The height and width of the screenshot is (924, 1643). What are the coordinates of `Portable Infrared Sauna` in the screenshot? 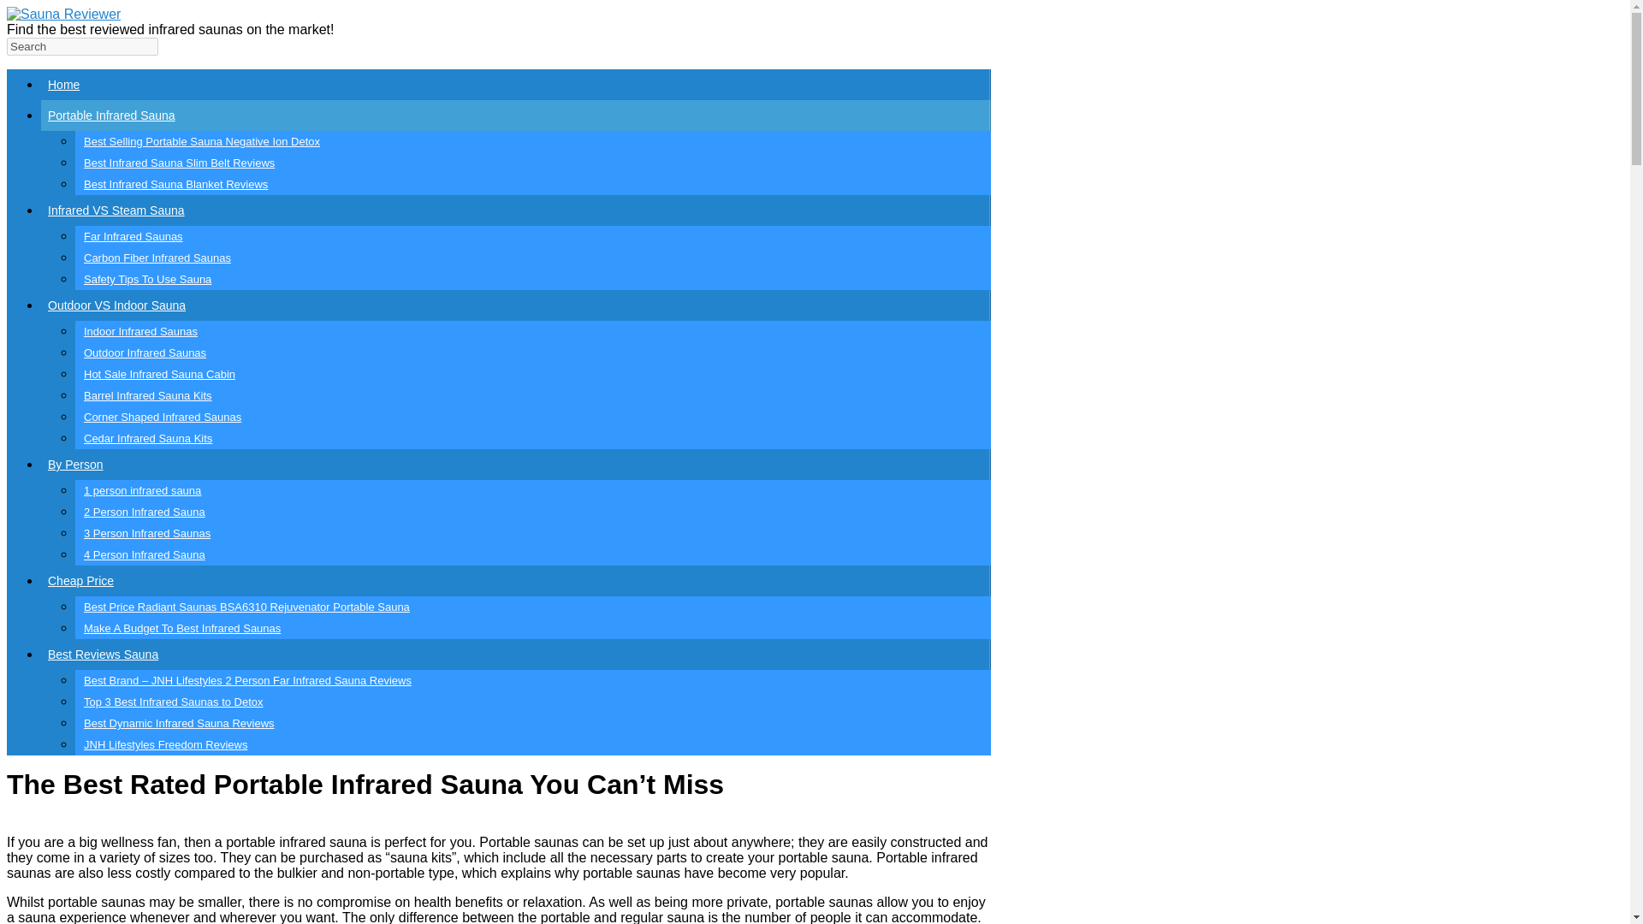 It's located at (515, 115).